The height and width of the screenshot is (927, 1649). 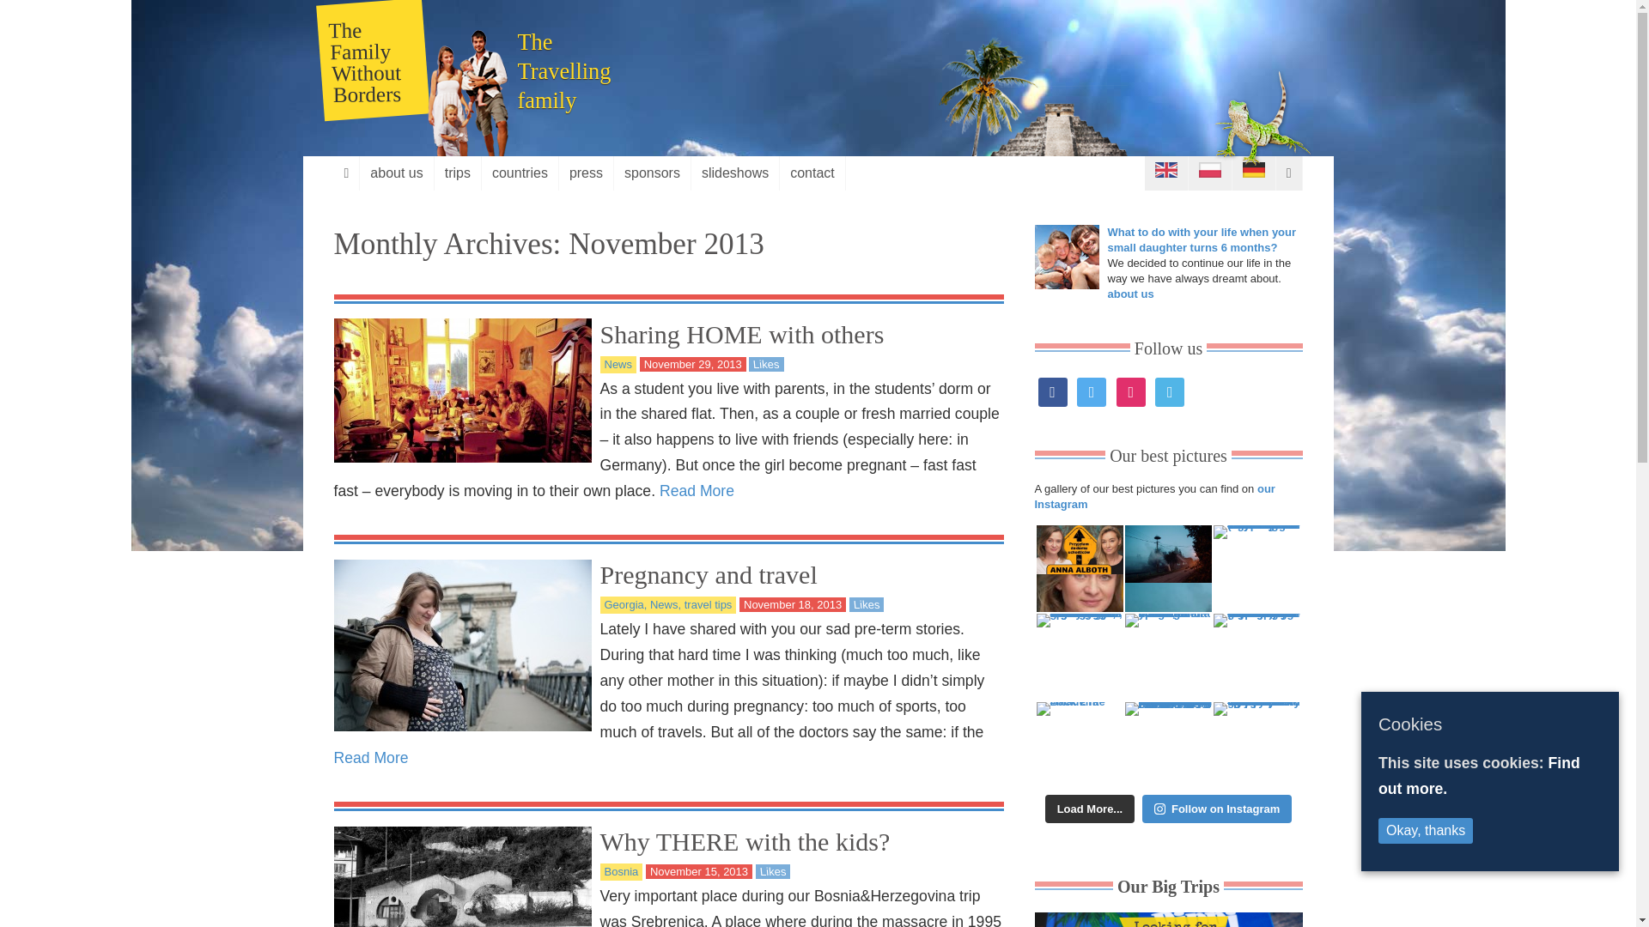 What do you see at coordinates (624, 604) in the screenshot?
I see `View all posts in Georgia` at bounding box center [624, 604].